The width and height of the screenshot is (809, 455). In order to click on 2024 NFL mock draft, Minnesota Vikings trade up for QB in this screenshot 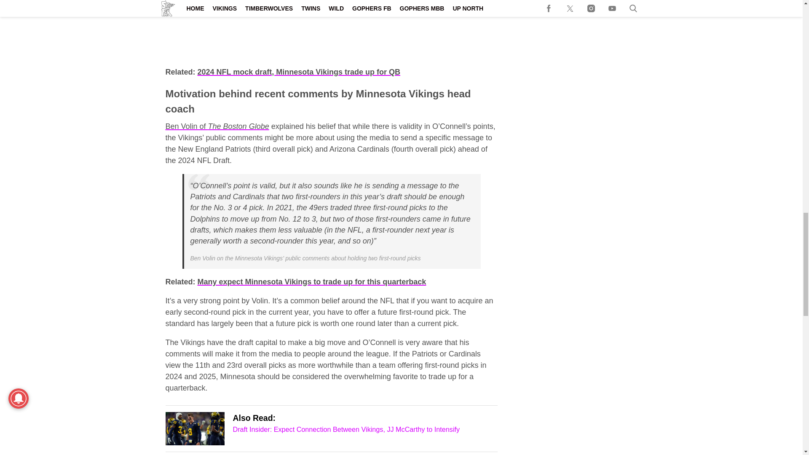, I will do `click(299, 72)`.